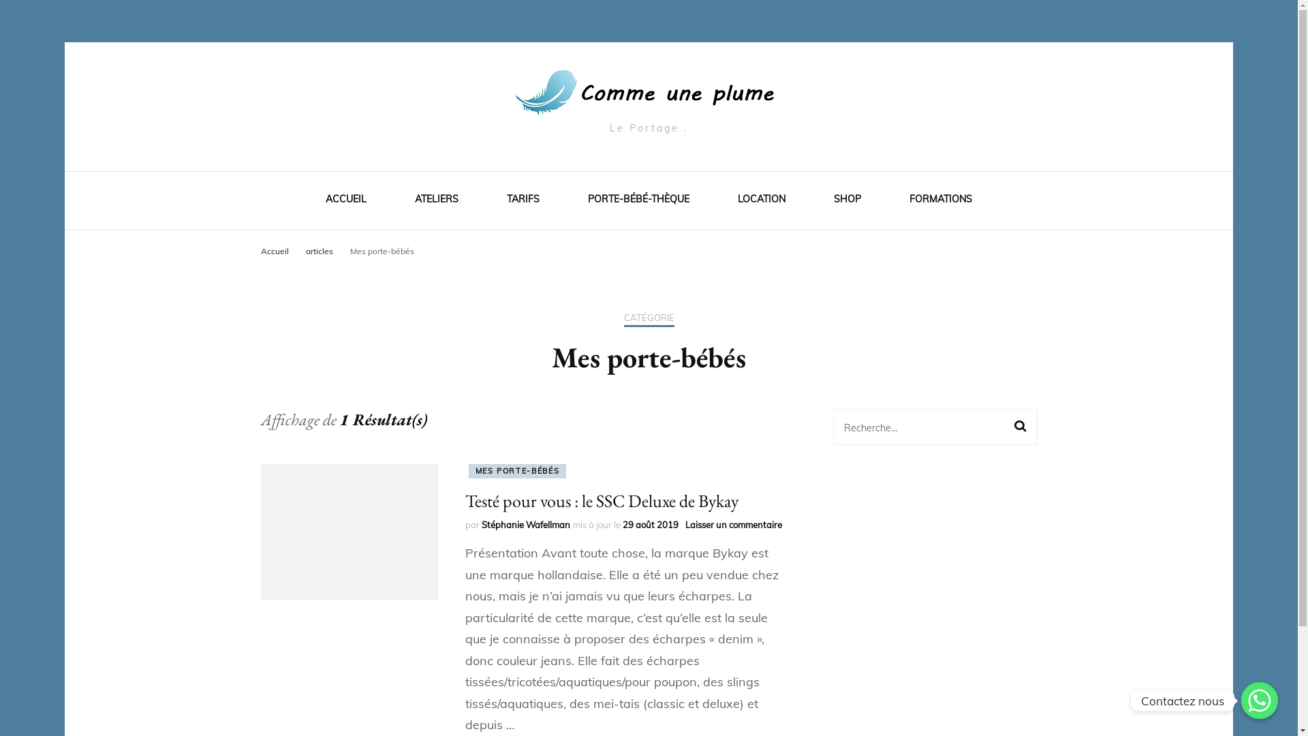 Image resolution: width=1308 pixels, height=736 pixels. I want to click on Contactez nous, so click(1260, 701).